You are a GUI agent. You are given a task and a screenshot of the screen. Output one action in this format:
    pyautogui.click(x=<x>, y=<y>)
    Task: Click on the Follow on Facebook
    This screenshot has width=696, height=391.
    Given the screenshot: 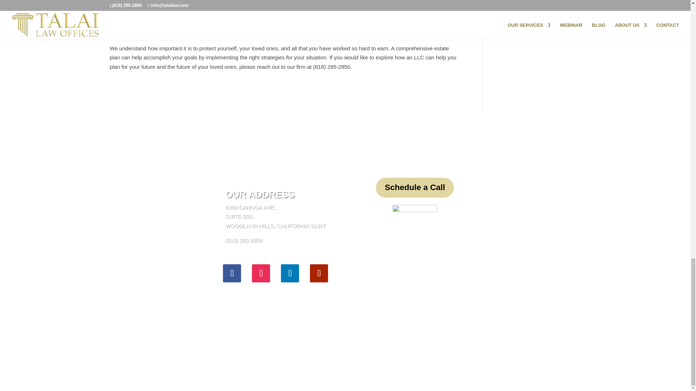 What is the action you would take?
    pyautogui.click(x=232, y=273)
    